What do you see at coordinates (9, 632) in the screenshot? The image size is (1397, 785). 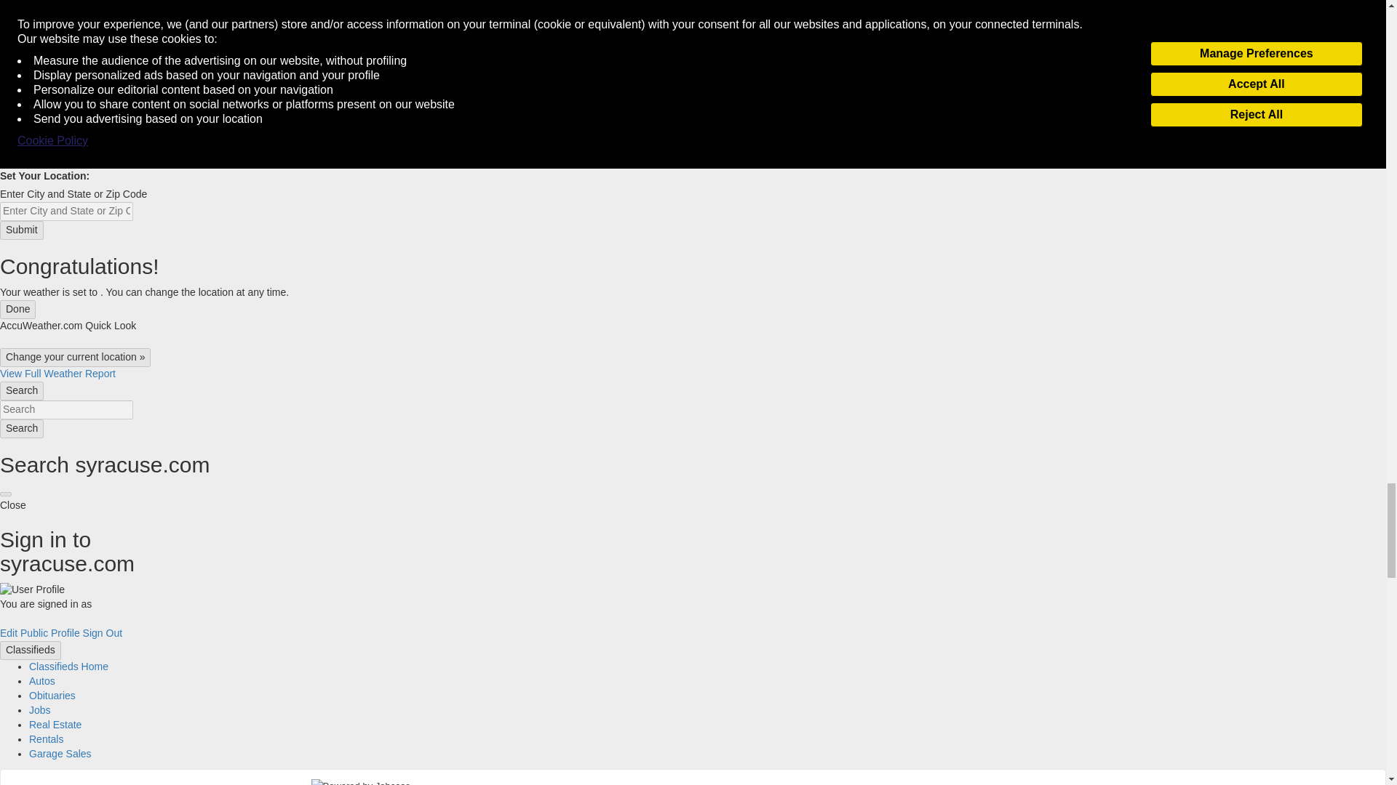 I see `Edit your profile` at bounding box center [9, 632].